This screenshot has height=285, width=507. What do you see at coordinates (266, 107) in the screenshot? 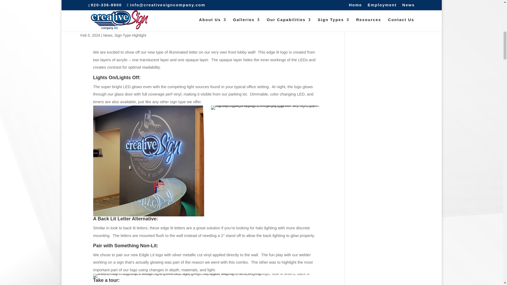
I see `WSA Award Winner` at bounding box center [266, 107].